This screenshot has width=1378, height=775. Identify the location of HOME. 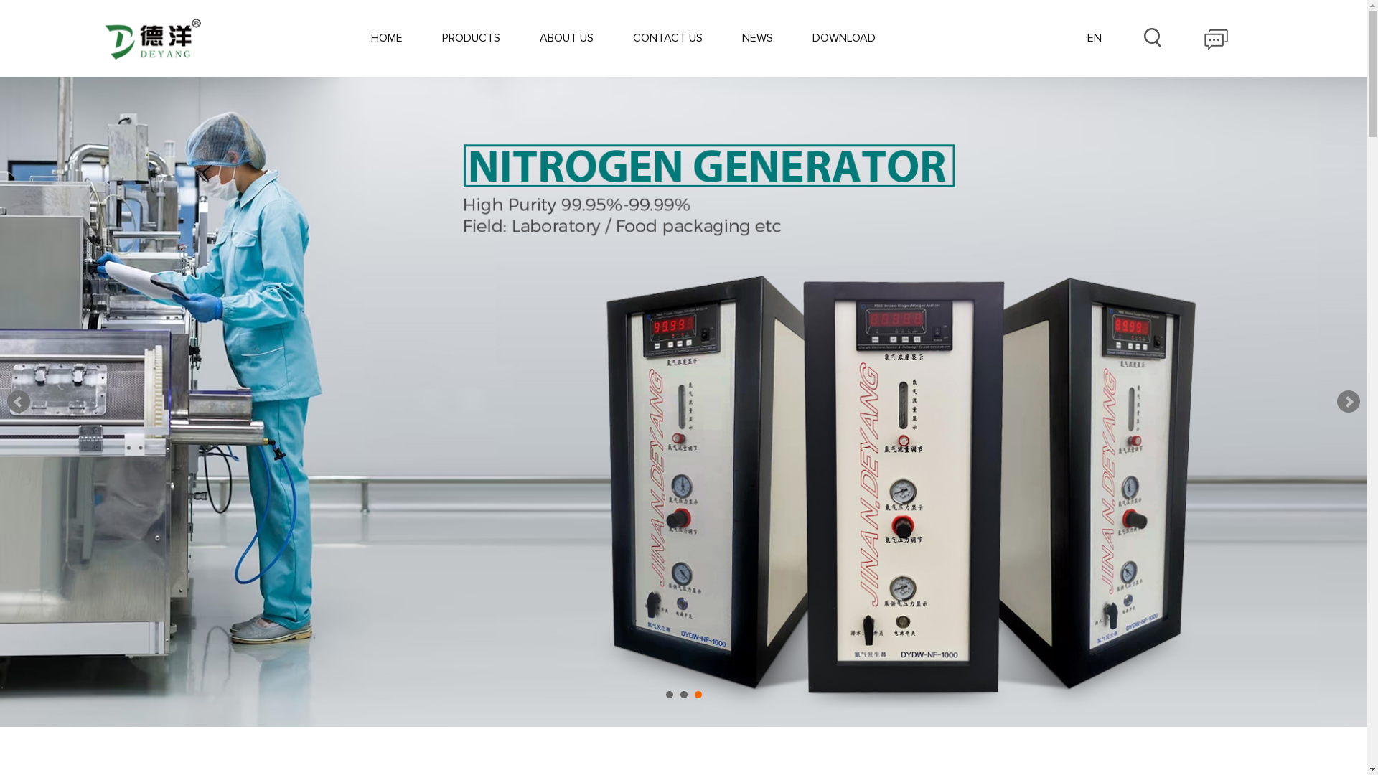
(387, 38).